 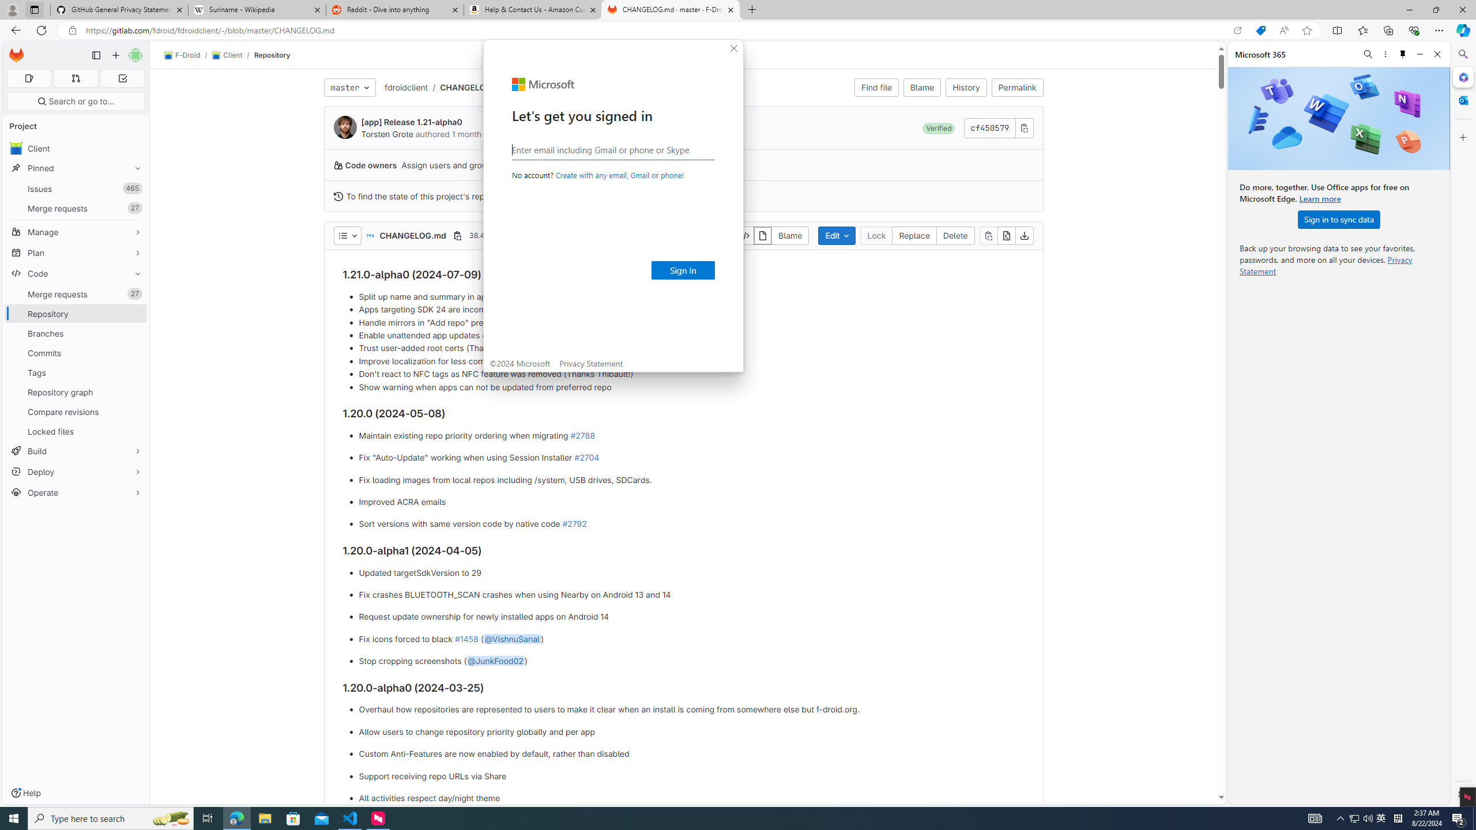 I want to click on Pin Commits, so click(x=135, y=353).